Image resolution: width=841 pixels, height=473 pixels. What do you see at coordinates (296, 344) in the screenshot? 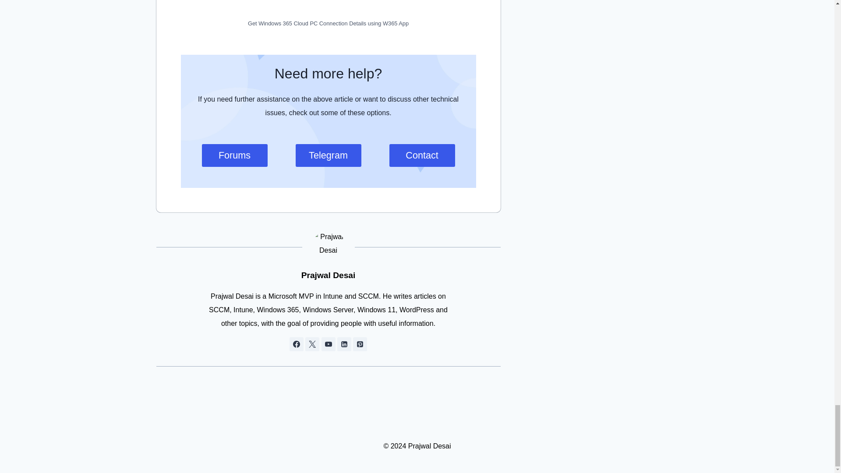
I see `Follow Prajwal Desai on Facebook` at bounding box center [296, 344].